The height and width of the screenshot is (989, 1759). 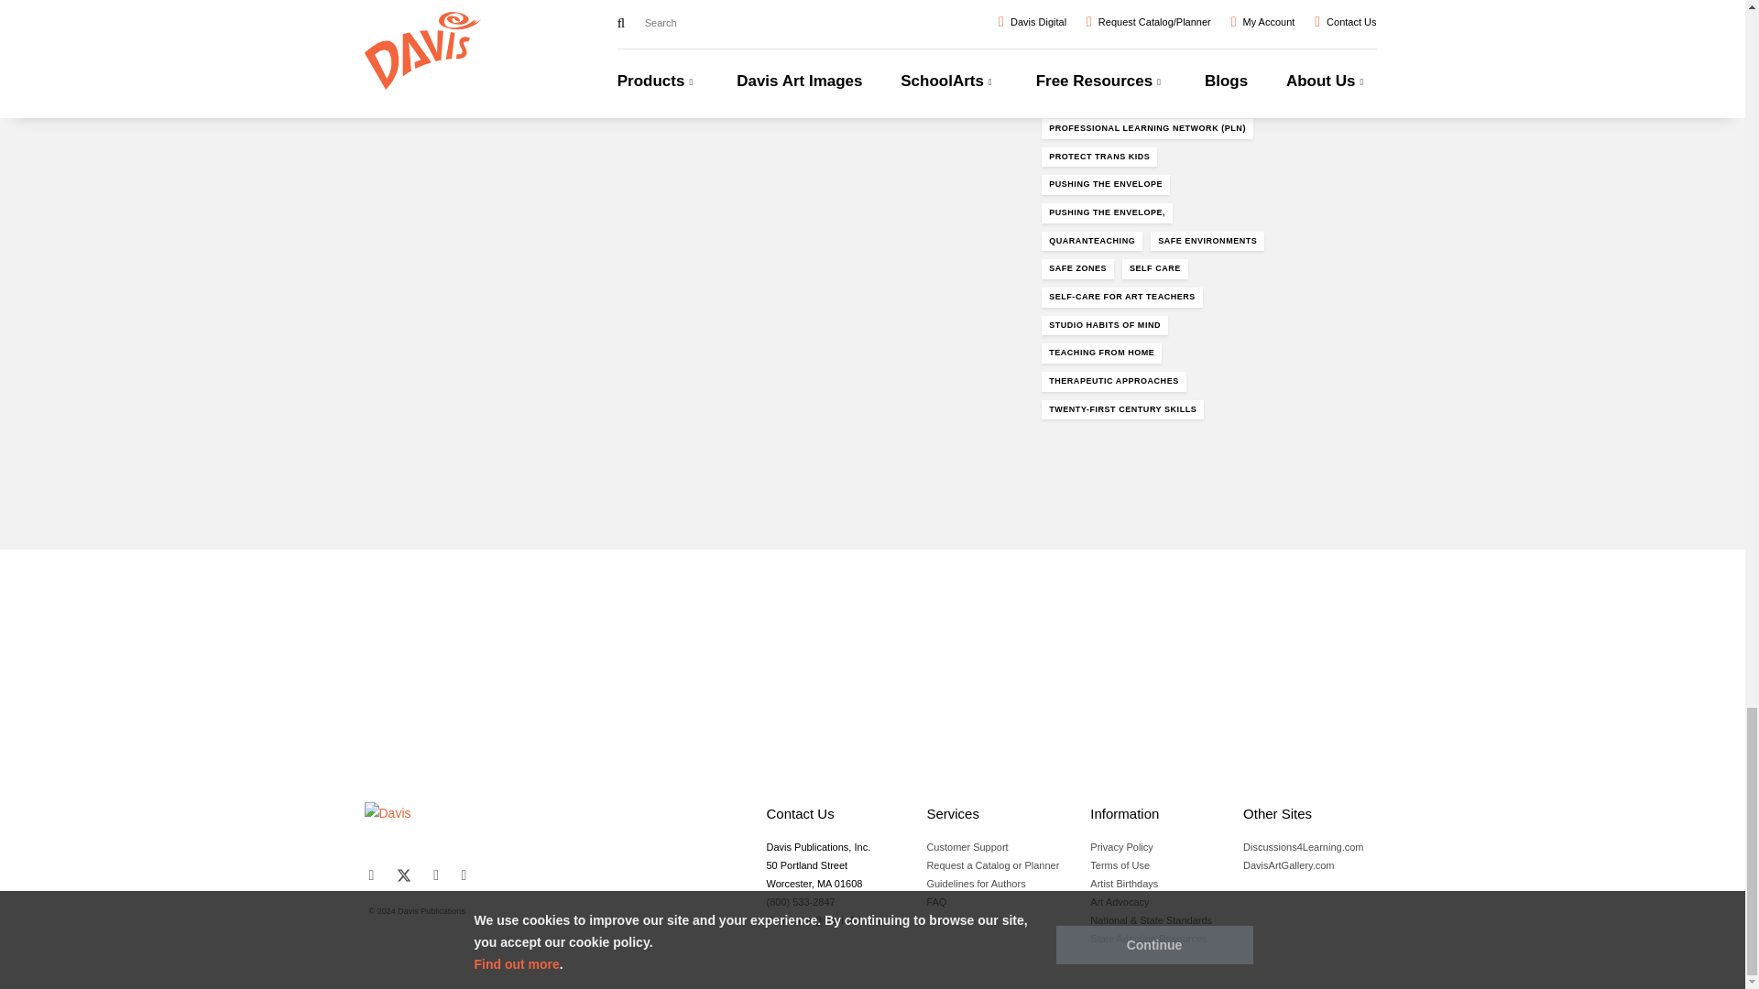 What do you see at coordinates (435, 875) in the screenshot?
I see `SchoolArts on Instagram` at bounding box center [435, 875].